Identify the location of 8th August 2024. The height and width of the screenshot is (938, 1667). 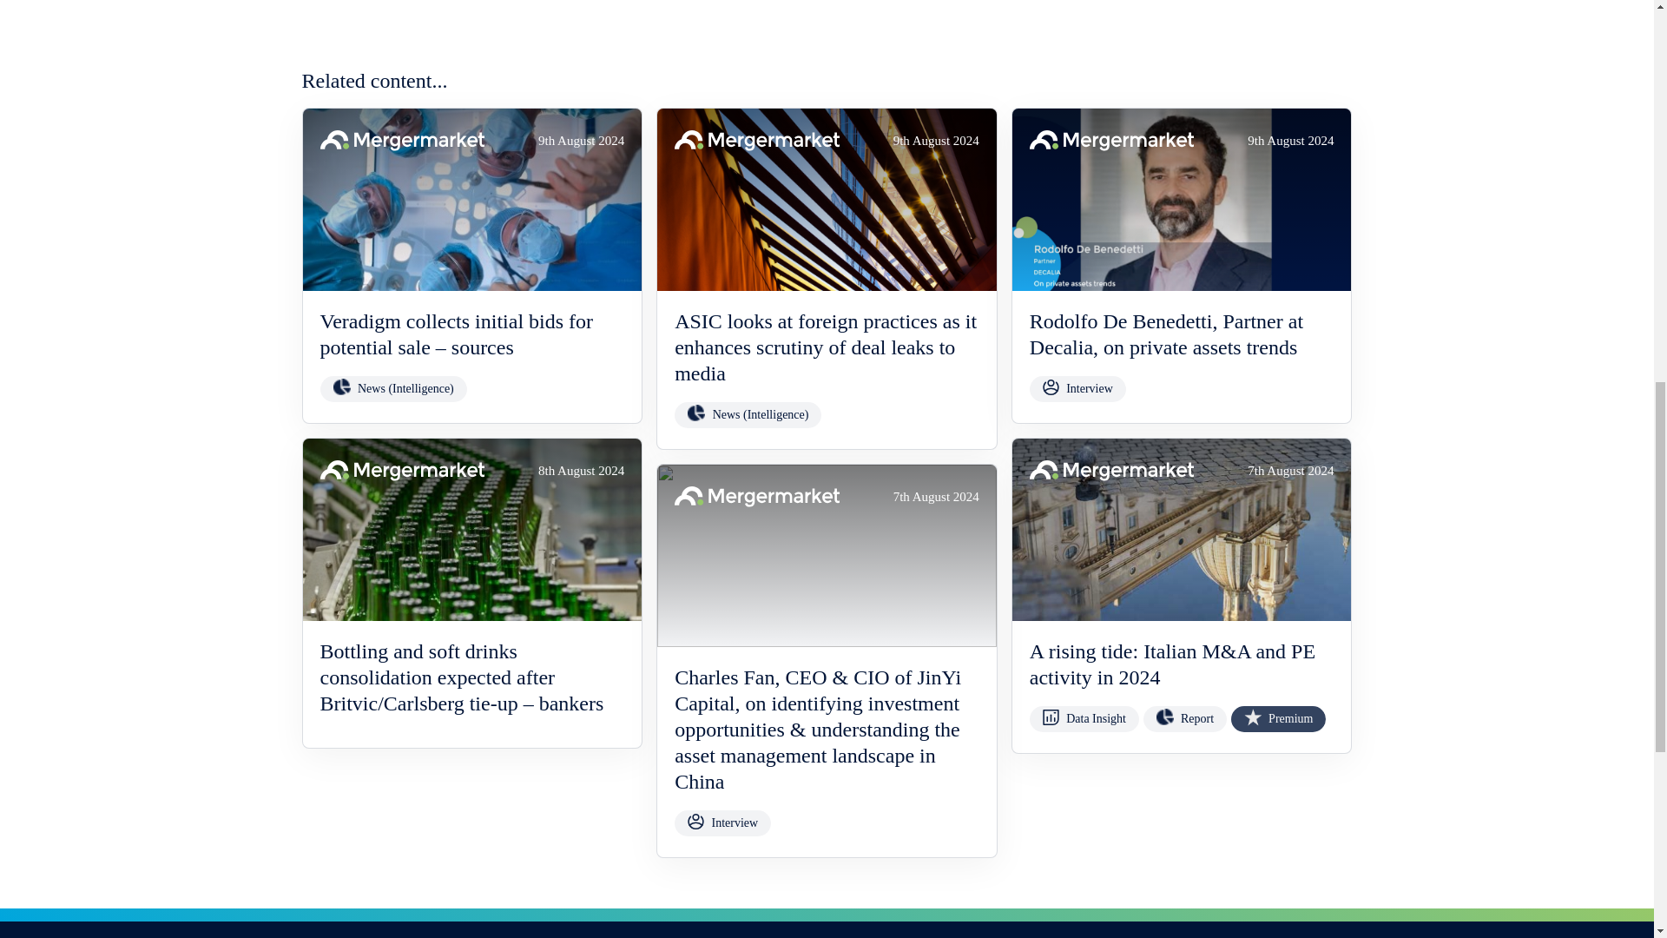
(471, 530).